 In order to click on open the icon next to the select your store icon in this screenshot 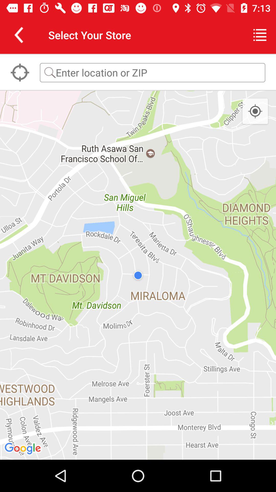, I will do `click(260, 35)`.